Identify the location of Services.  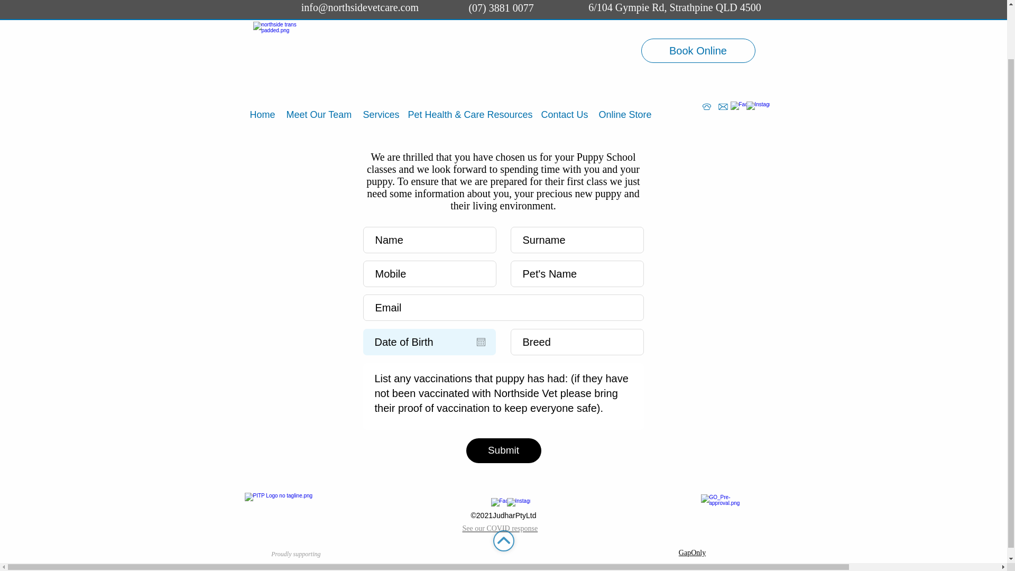
(380, 55).